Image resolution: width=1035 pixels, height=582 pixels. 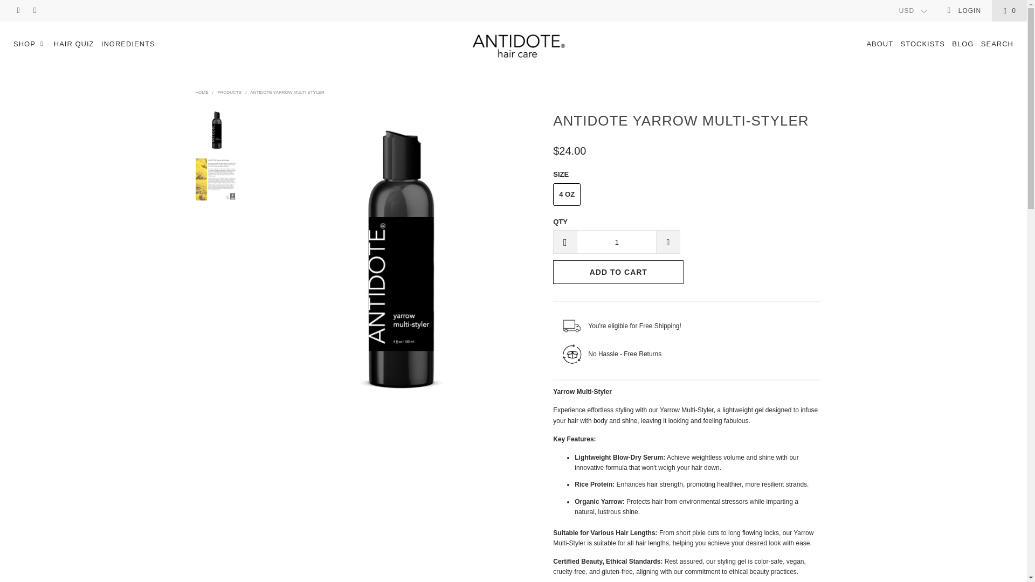 What do you see at coordinates (964, 11) in the screenshot?
I see `My Account ` at bounding box center [964, 11].